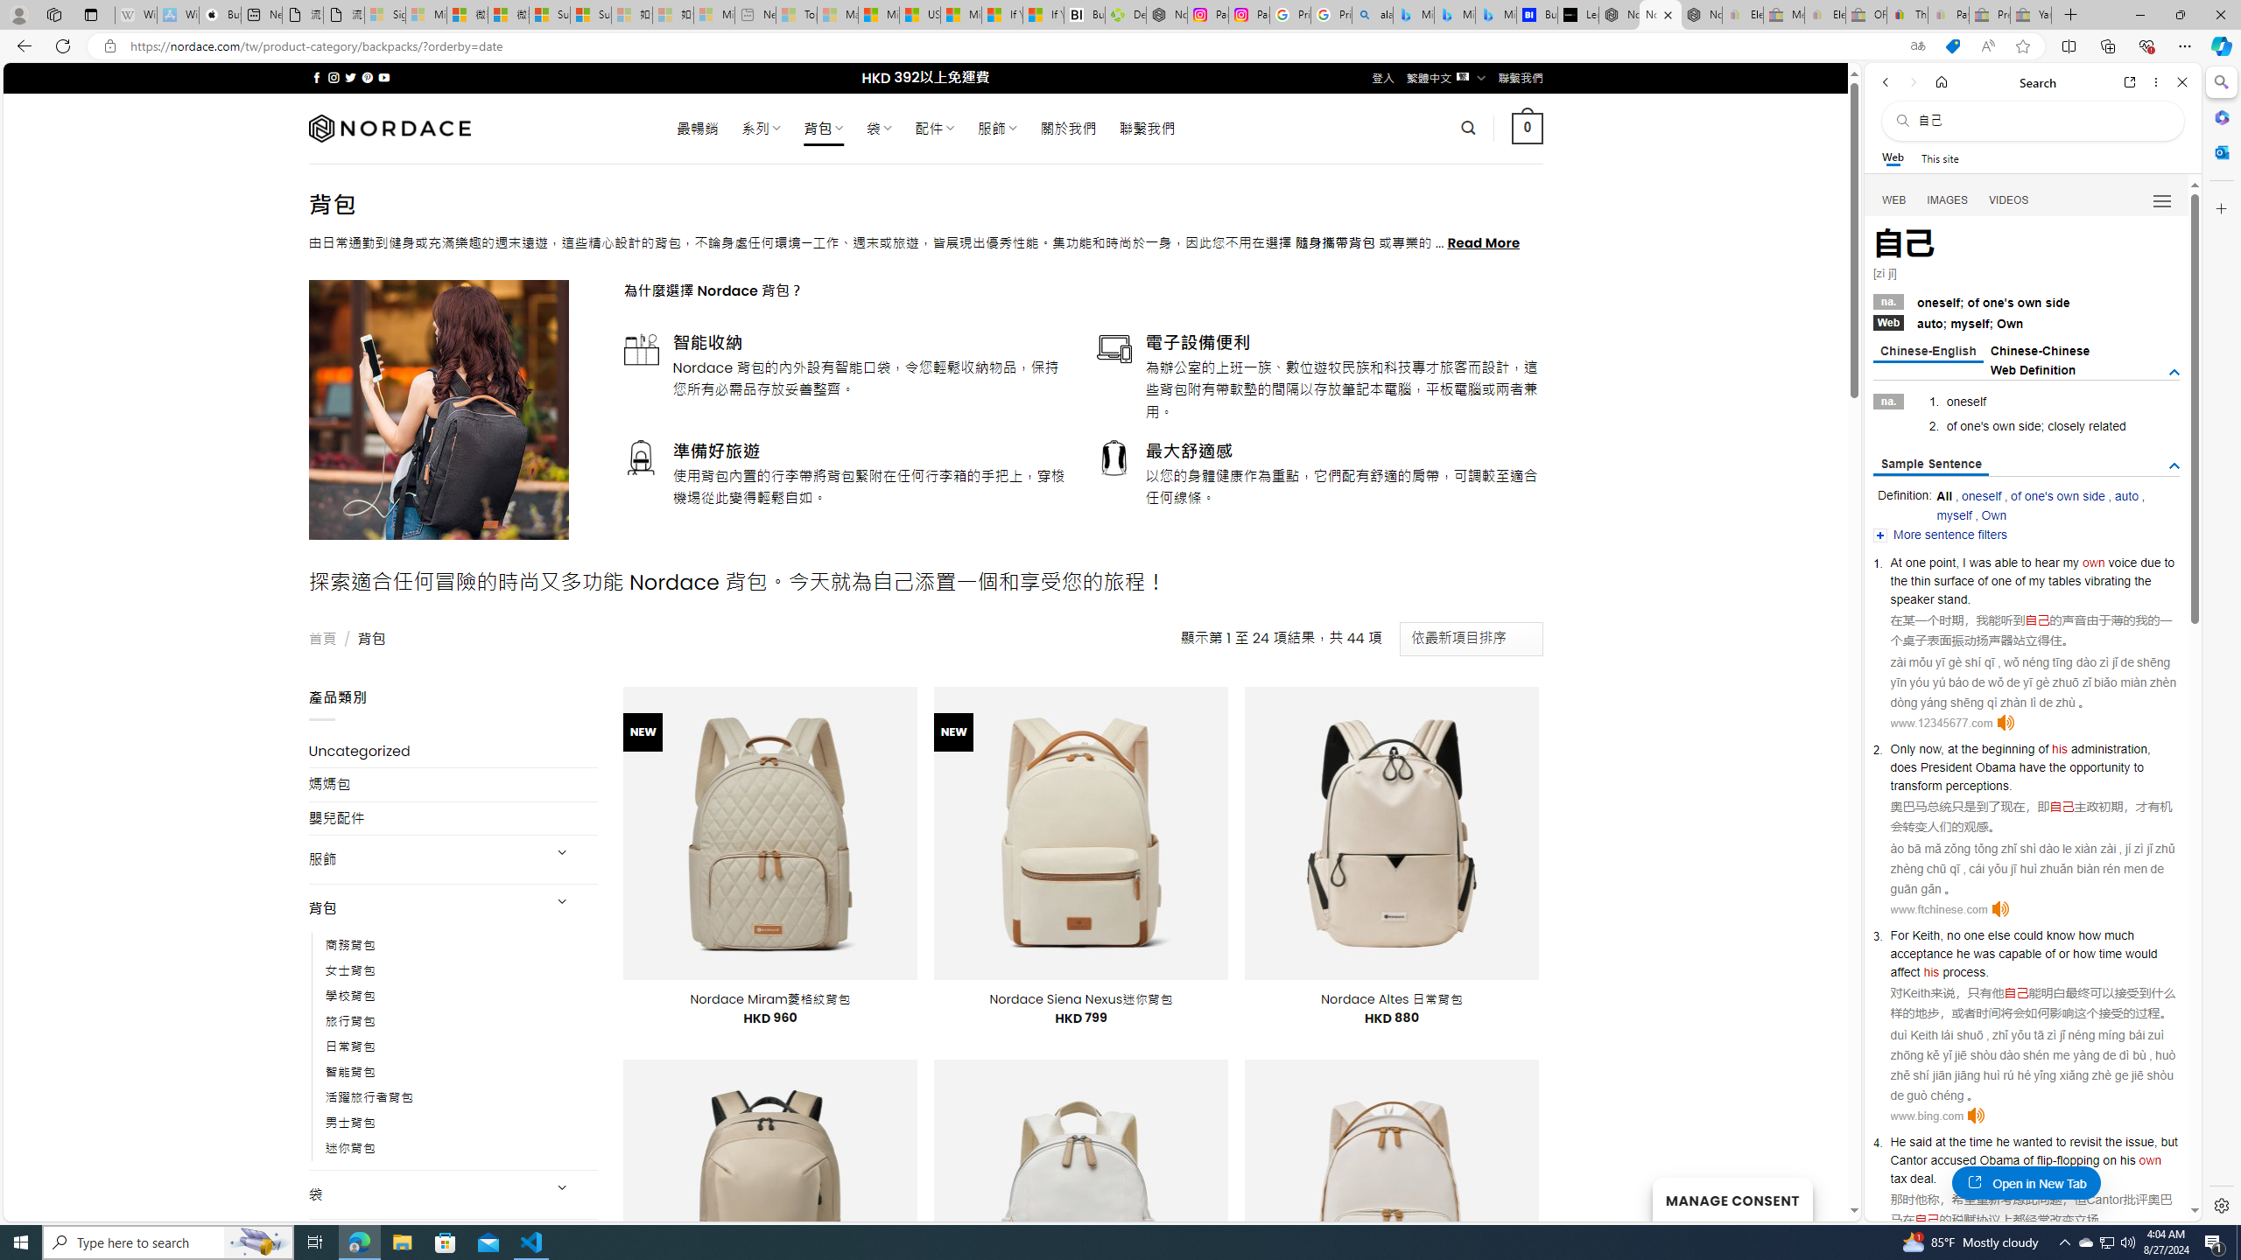 Image resolution: width=2241 pixels, height=1260 pixels. Describe the element at coordinates (1951, 598) in the screenshot. I see `stand` at that location.